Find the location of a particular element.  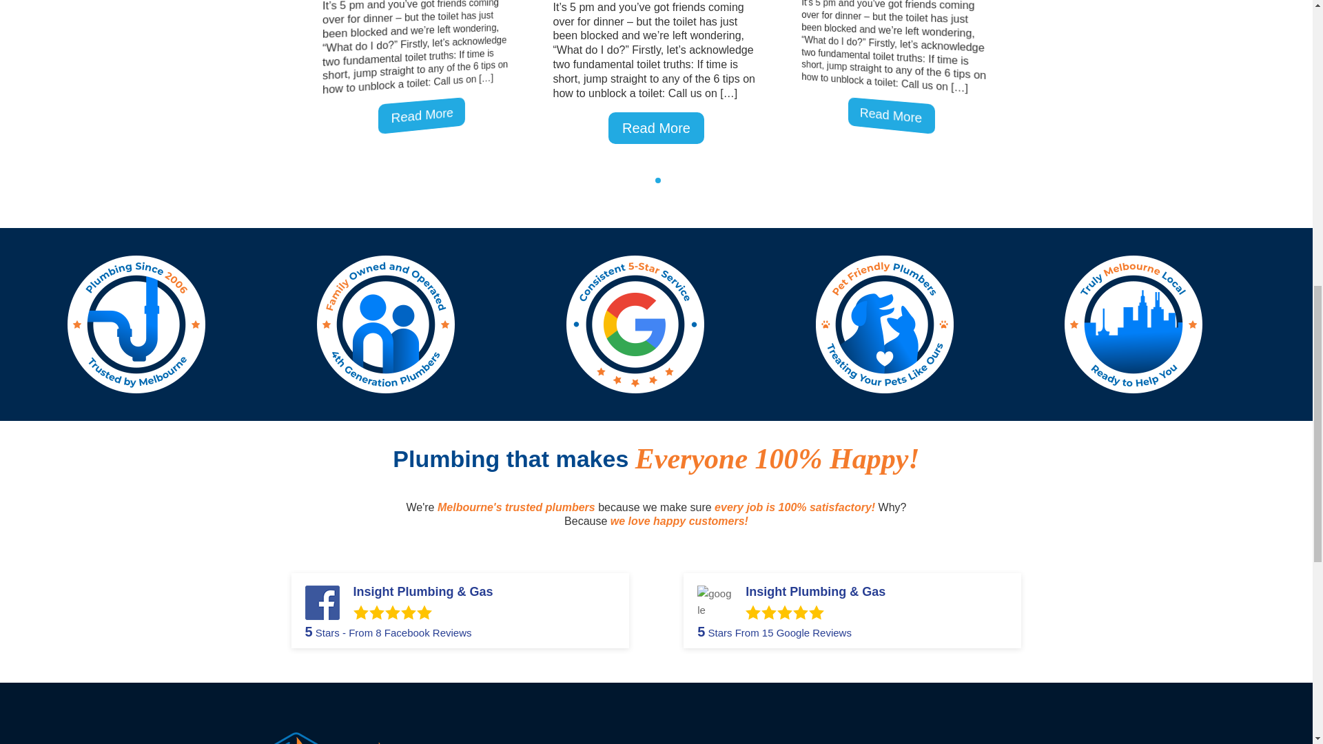

Read More is located at coordinates (895, 114).